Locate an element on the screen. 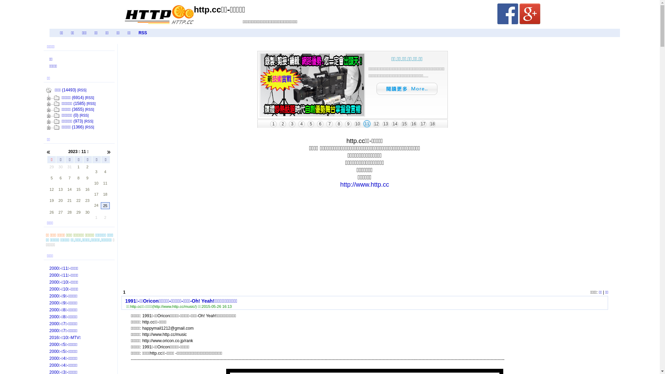 This screenshot has height=374, width=665. 6 is located at coordinates (61, 178).